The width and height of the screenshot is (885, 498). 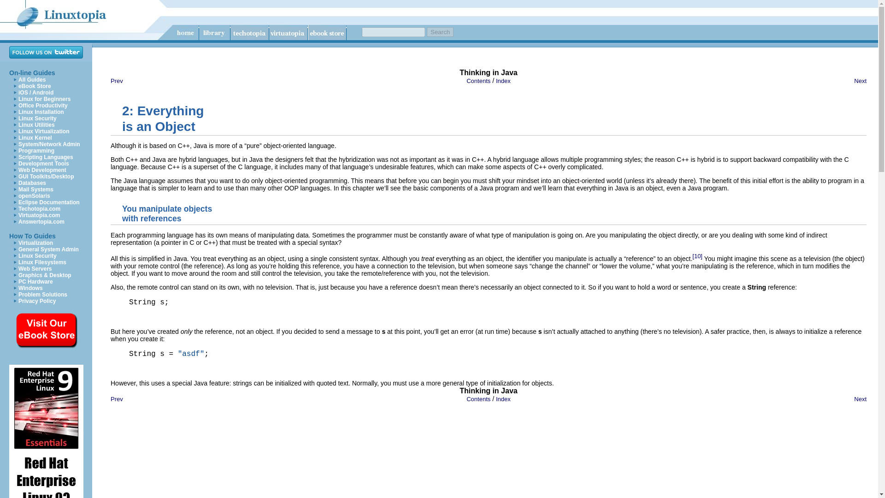 I want to click on Linux for Beginners, so click(x=44, y=99).